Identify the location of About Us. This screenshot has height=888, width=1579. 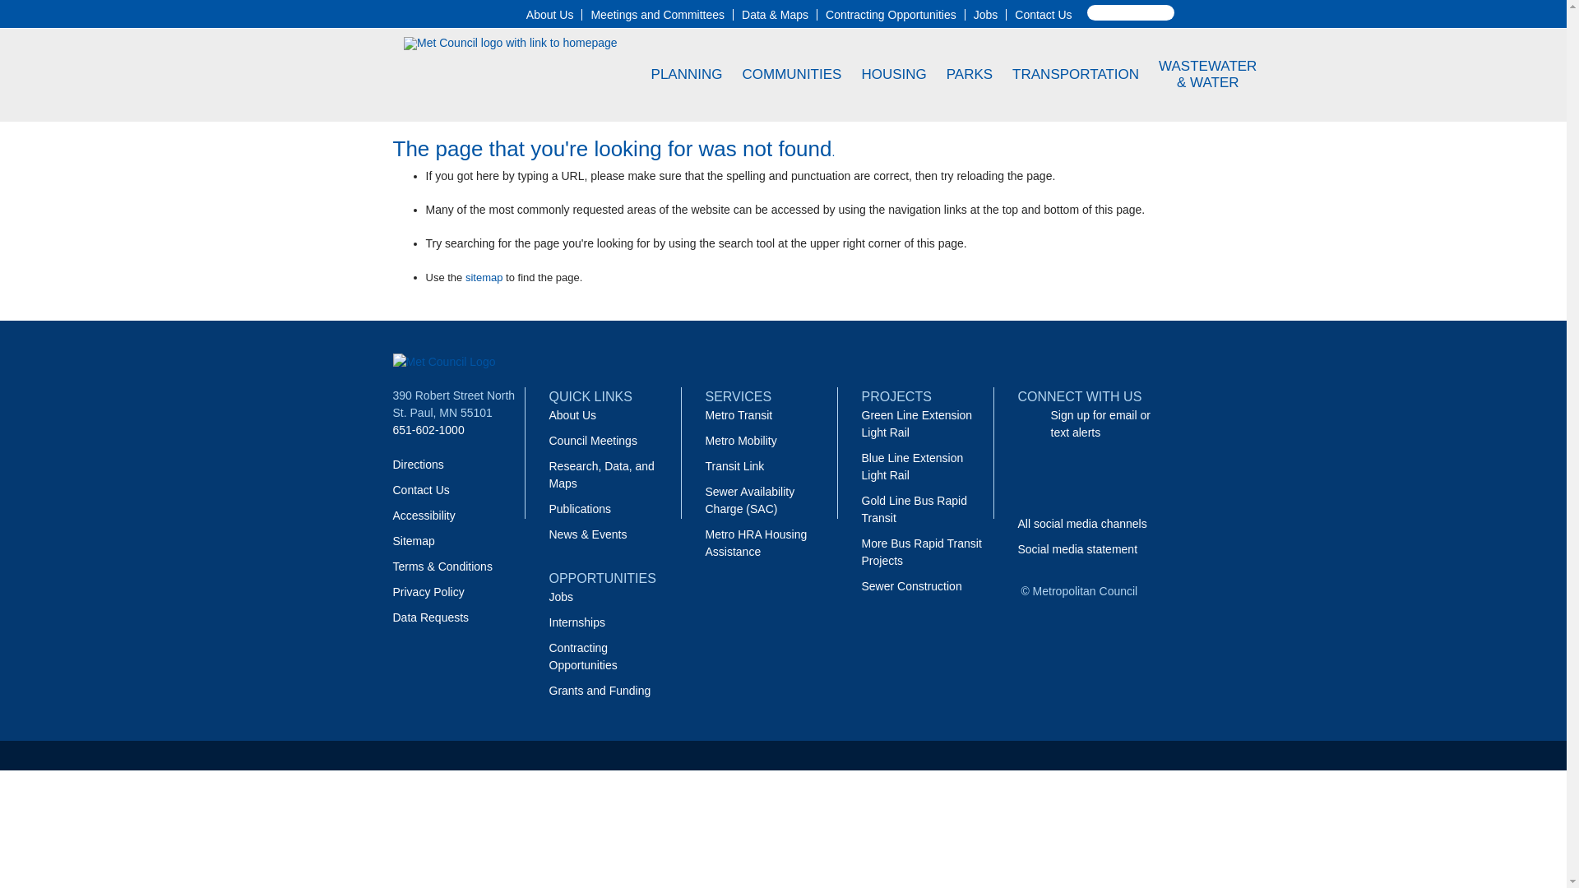
(549, 14).